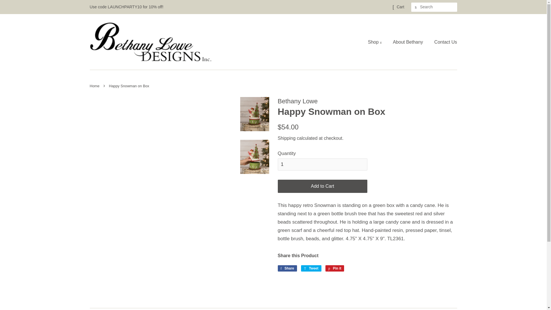 This screenshot has width=551, height=310. What do you see at coordinates (287, 268) in the screenshot?
I see `Contact Us` at bounding box center [287, 268].